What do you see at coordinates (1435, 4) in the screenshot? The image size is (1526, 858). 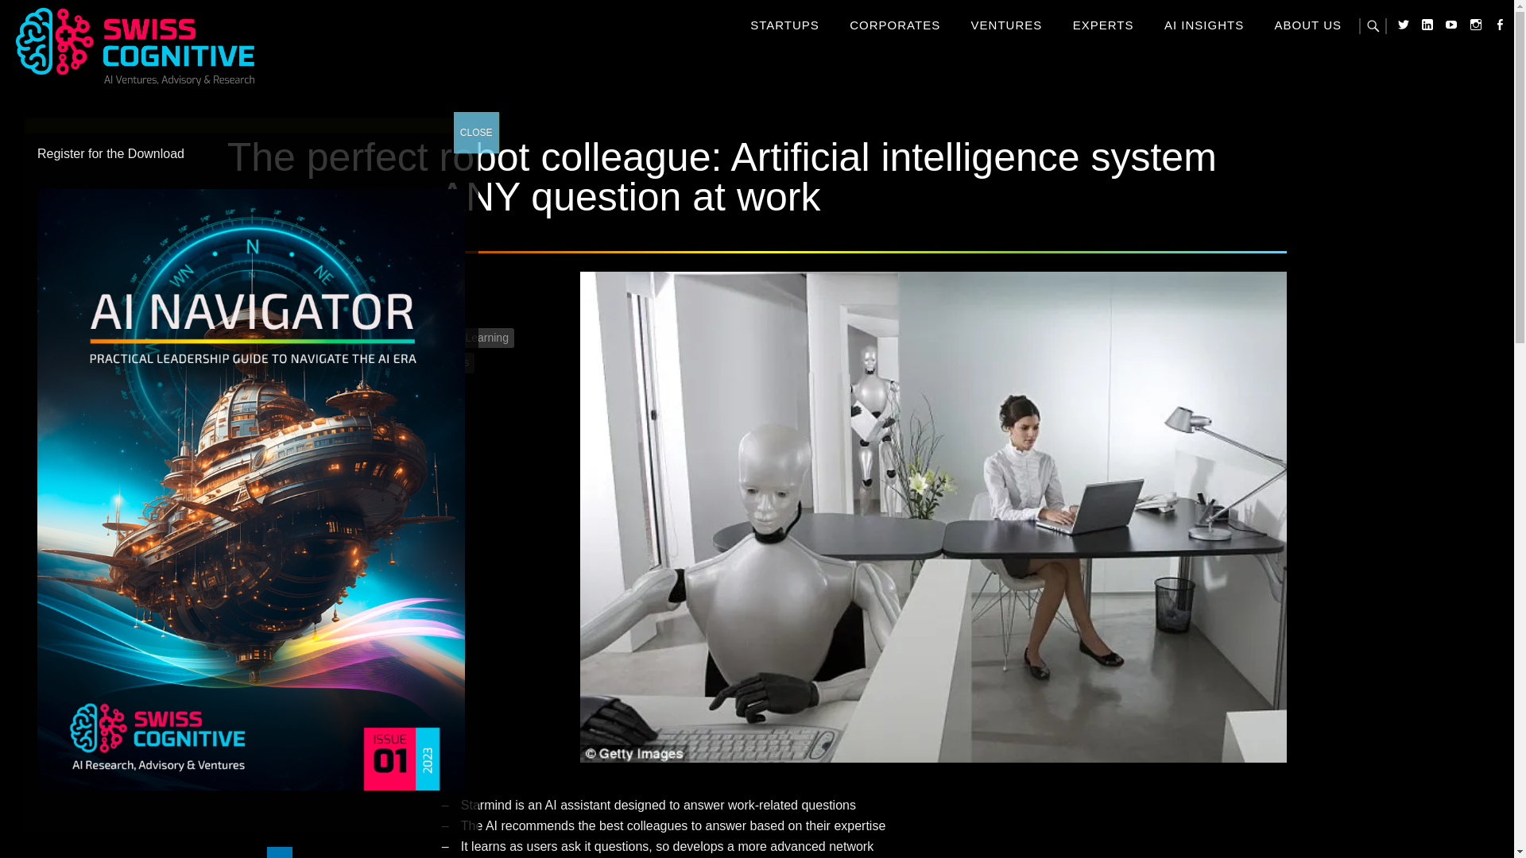 I see `YouTube` at bounding box center [1435, 4].